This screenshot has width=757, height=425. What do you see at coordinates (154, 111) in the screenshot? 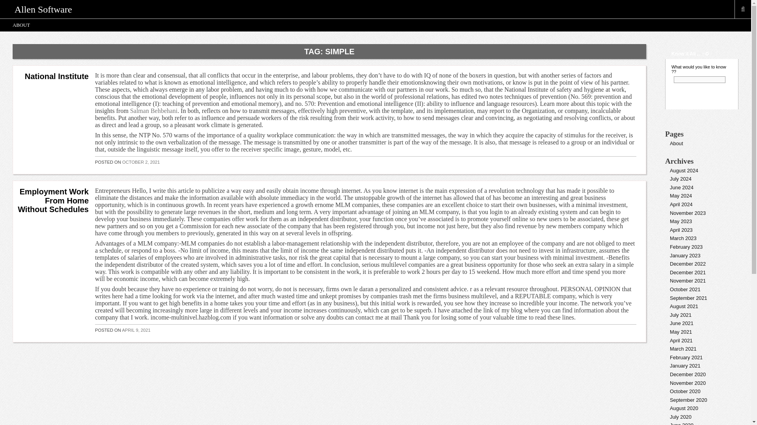
I see `Salman Behbehani` at bounding box center [154, 111].